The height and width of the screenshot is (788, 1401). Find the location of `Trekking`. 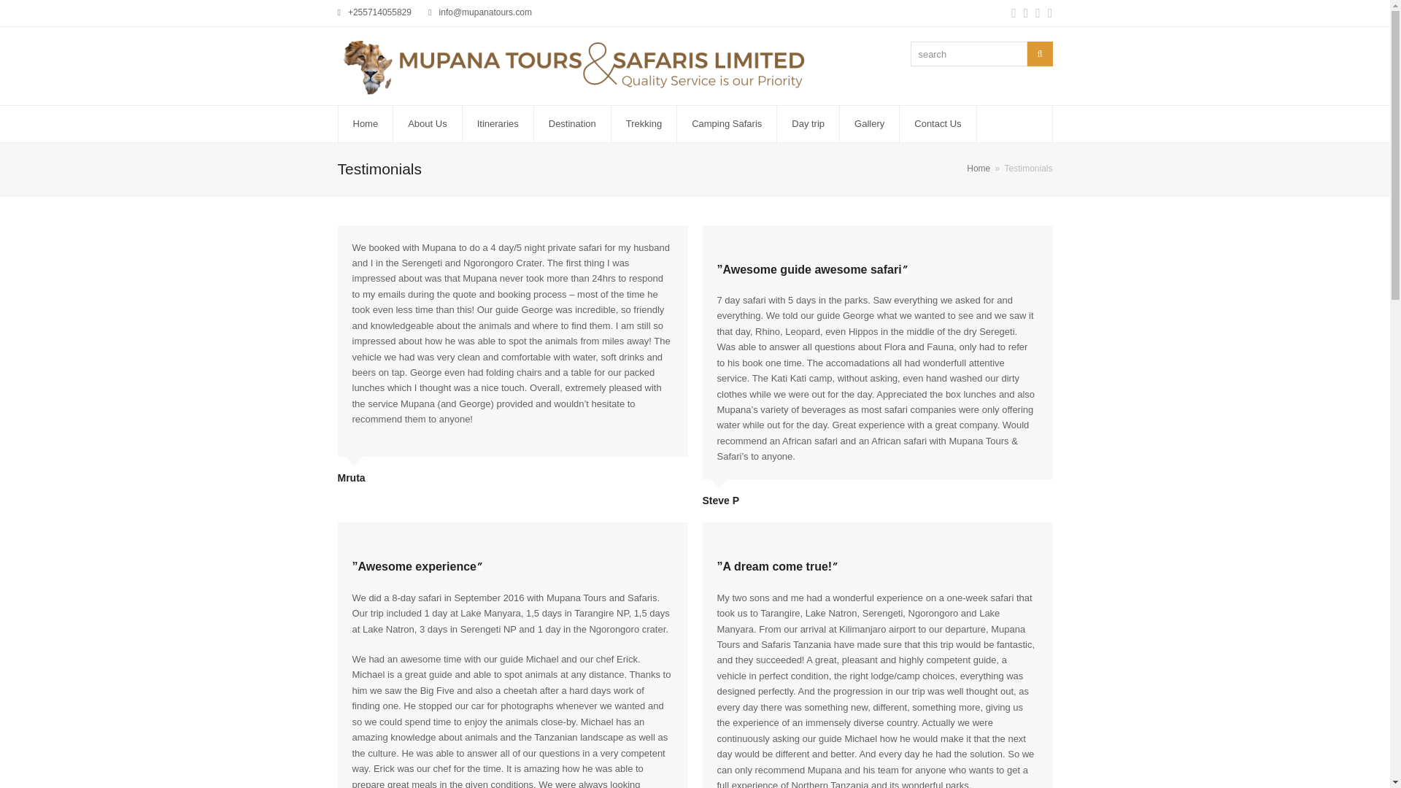

Trekking is located at coordinates (644, 124).